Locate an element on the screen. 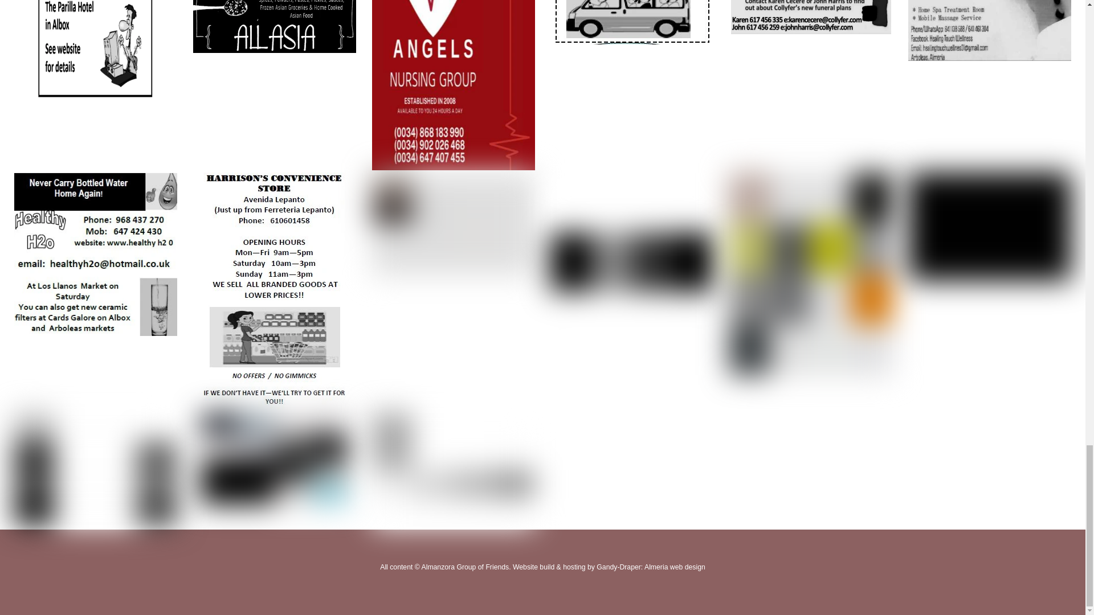 The height and width of the screenshot is (615, 1094). angels nursing group for agof - nov 2022 is located at coordinates (453, 85).